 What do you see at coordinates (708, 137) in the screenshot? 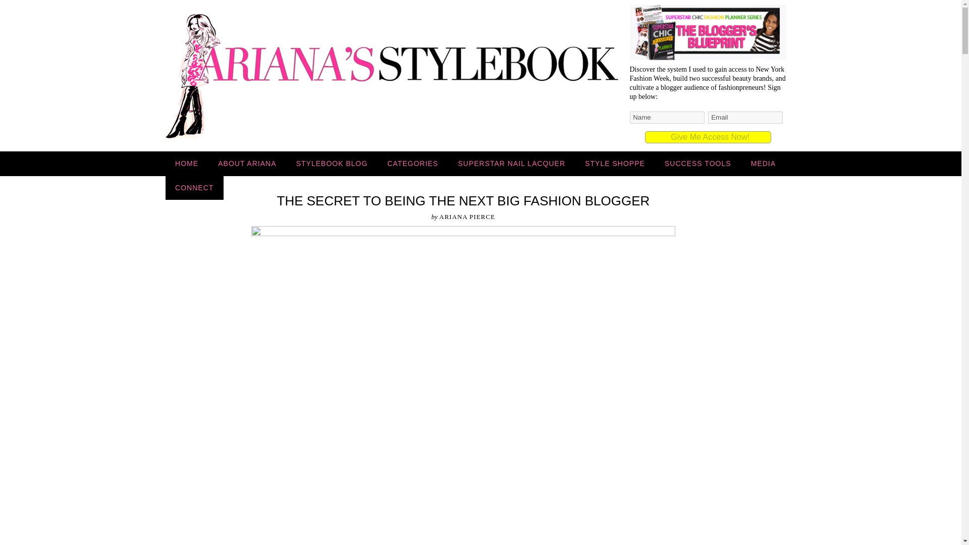
I see `Give Me Access Now!` at bounding box center [708, 137].